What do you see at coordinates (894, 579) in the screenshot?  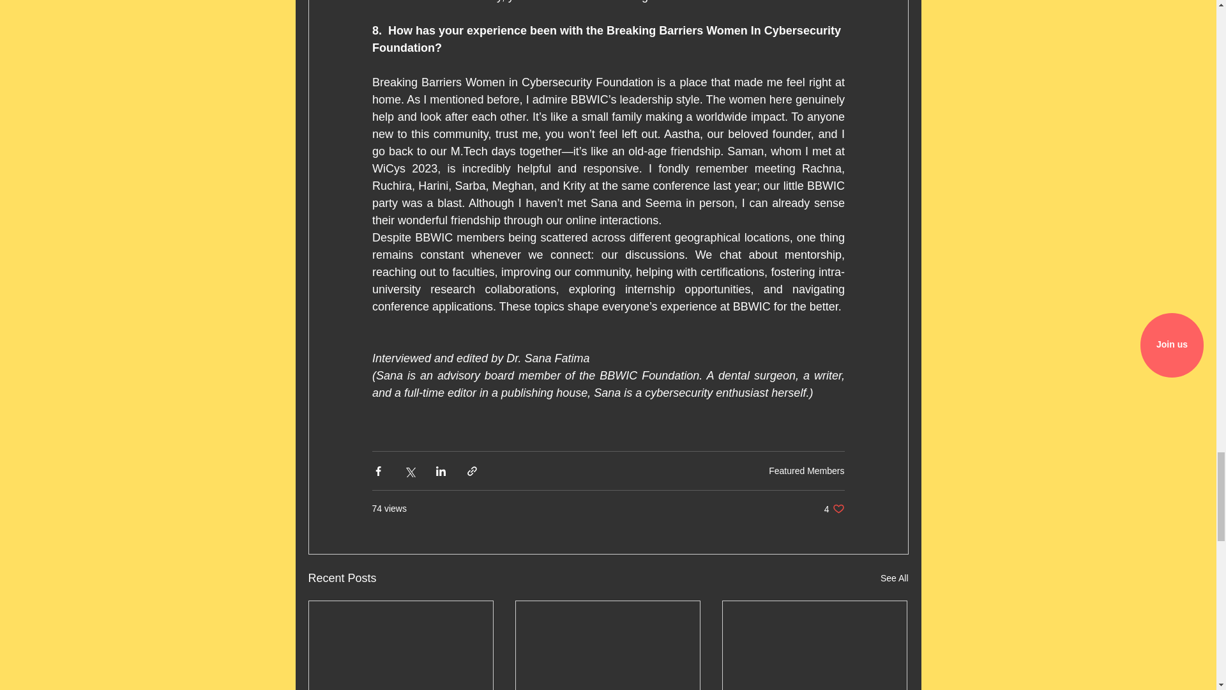 I see `See All` at bounding box center [894, 579].